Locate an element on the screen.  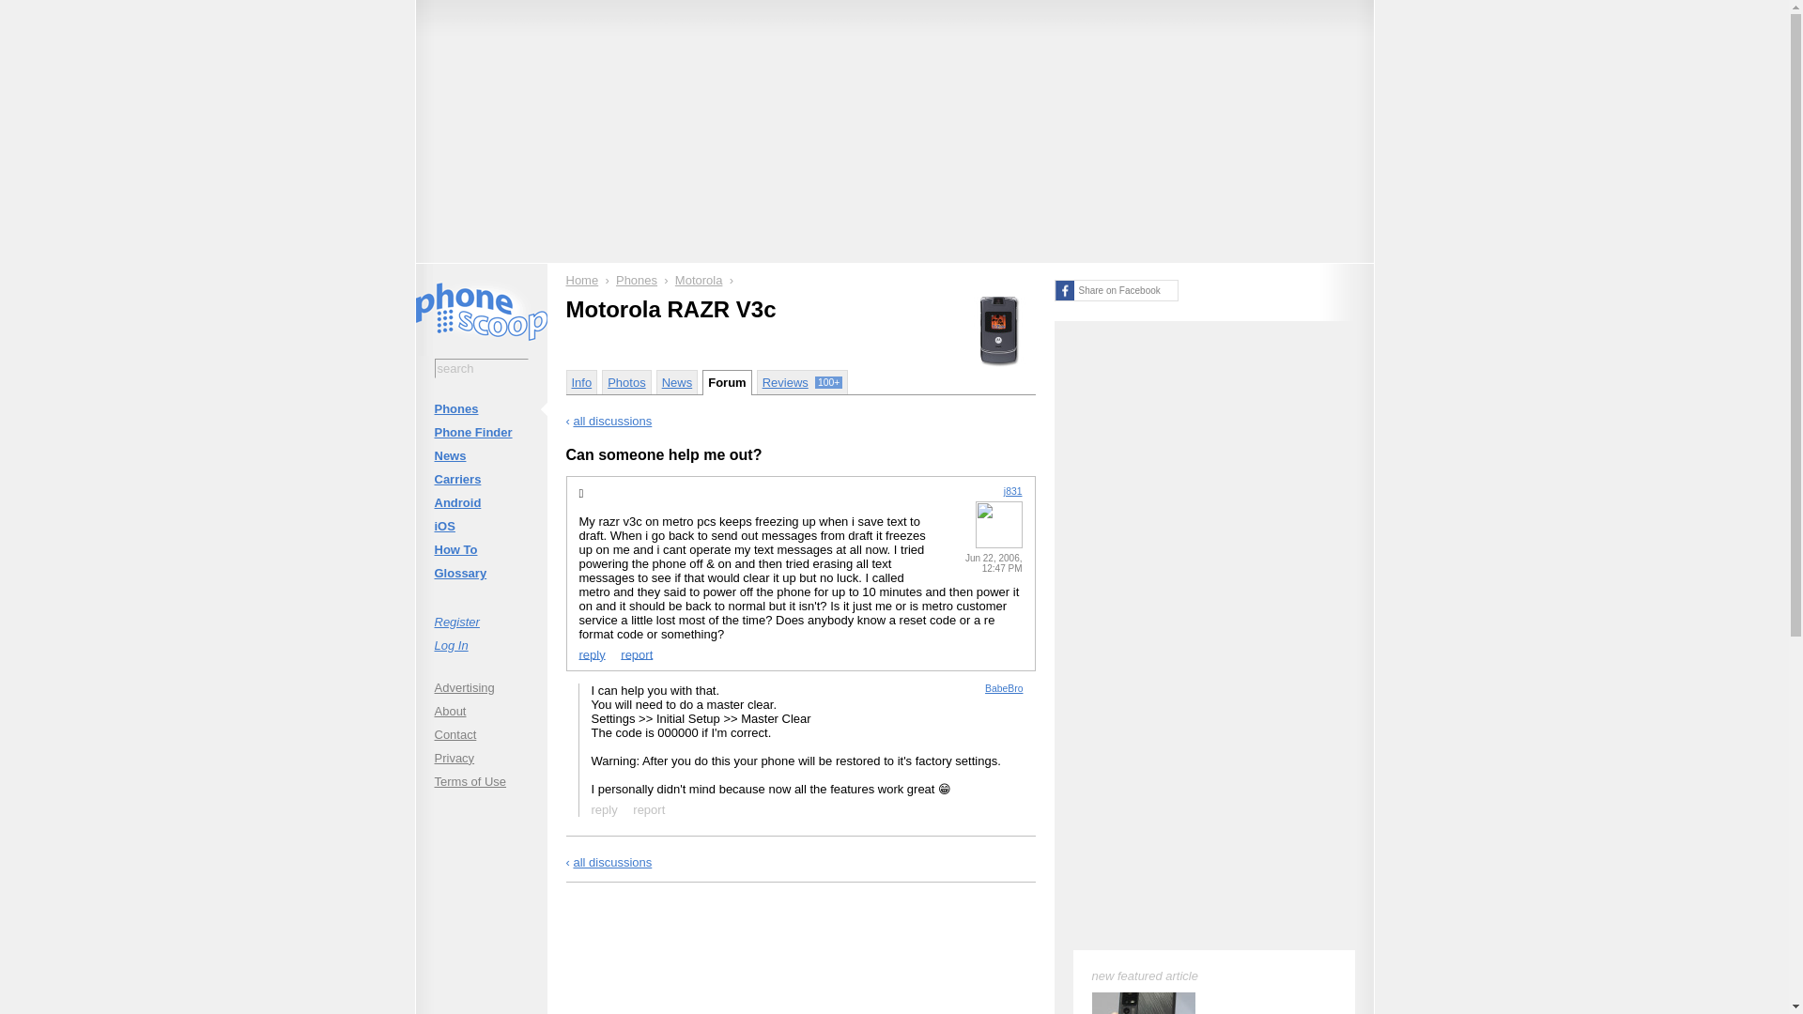
Advertising is located at coordinates (480, 687).